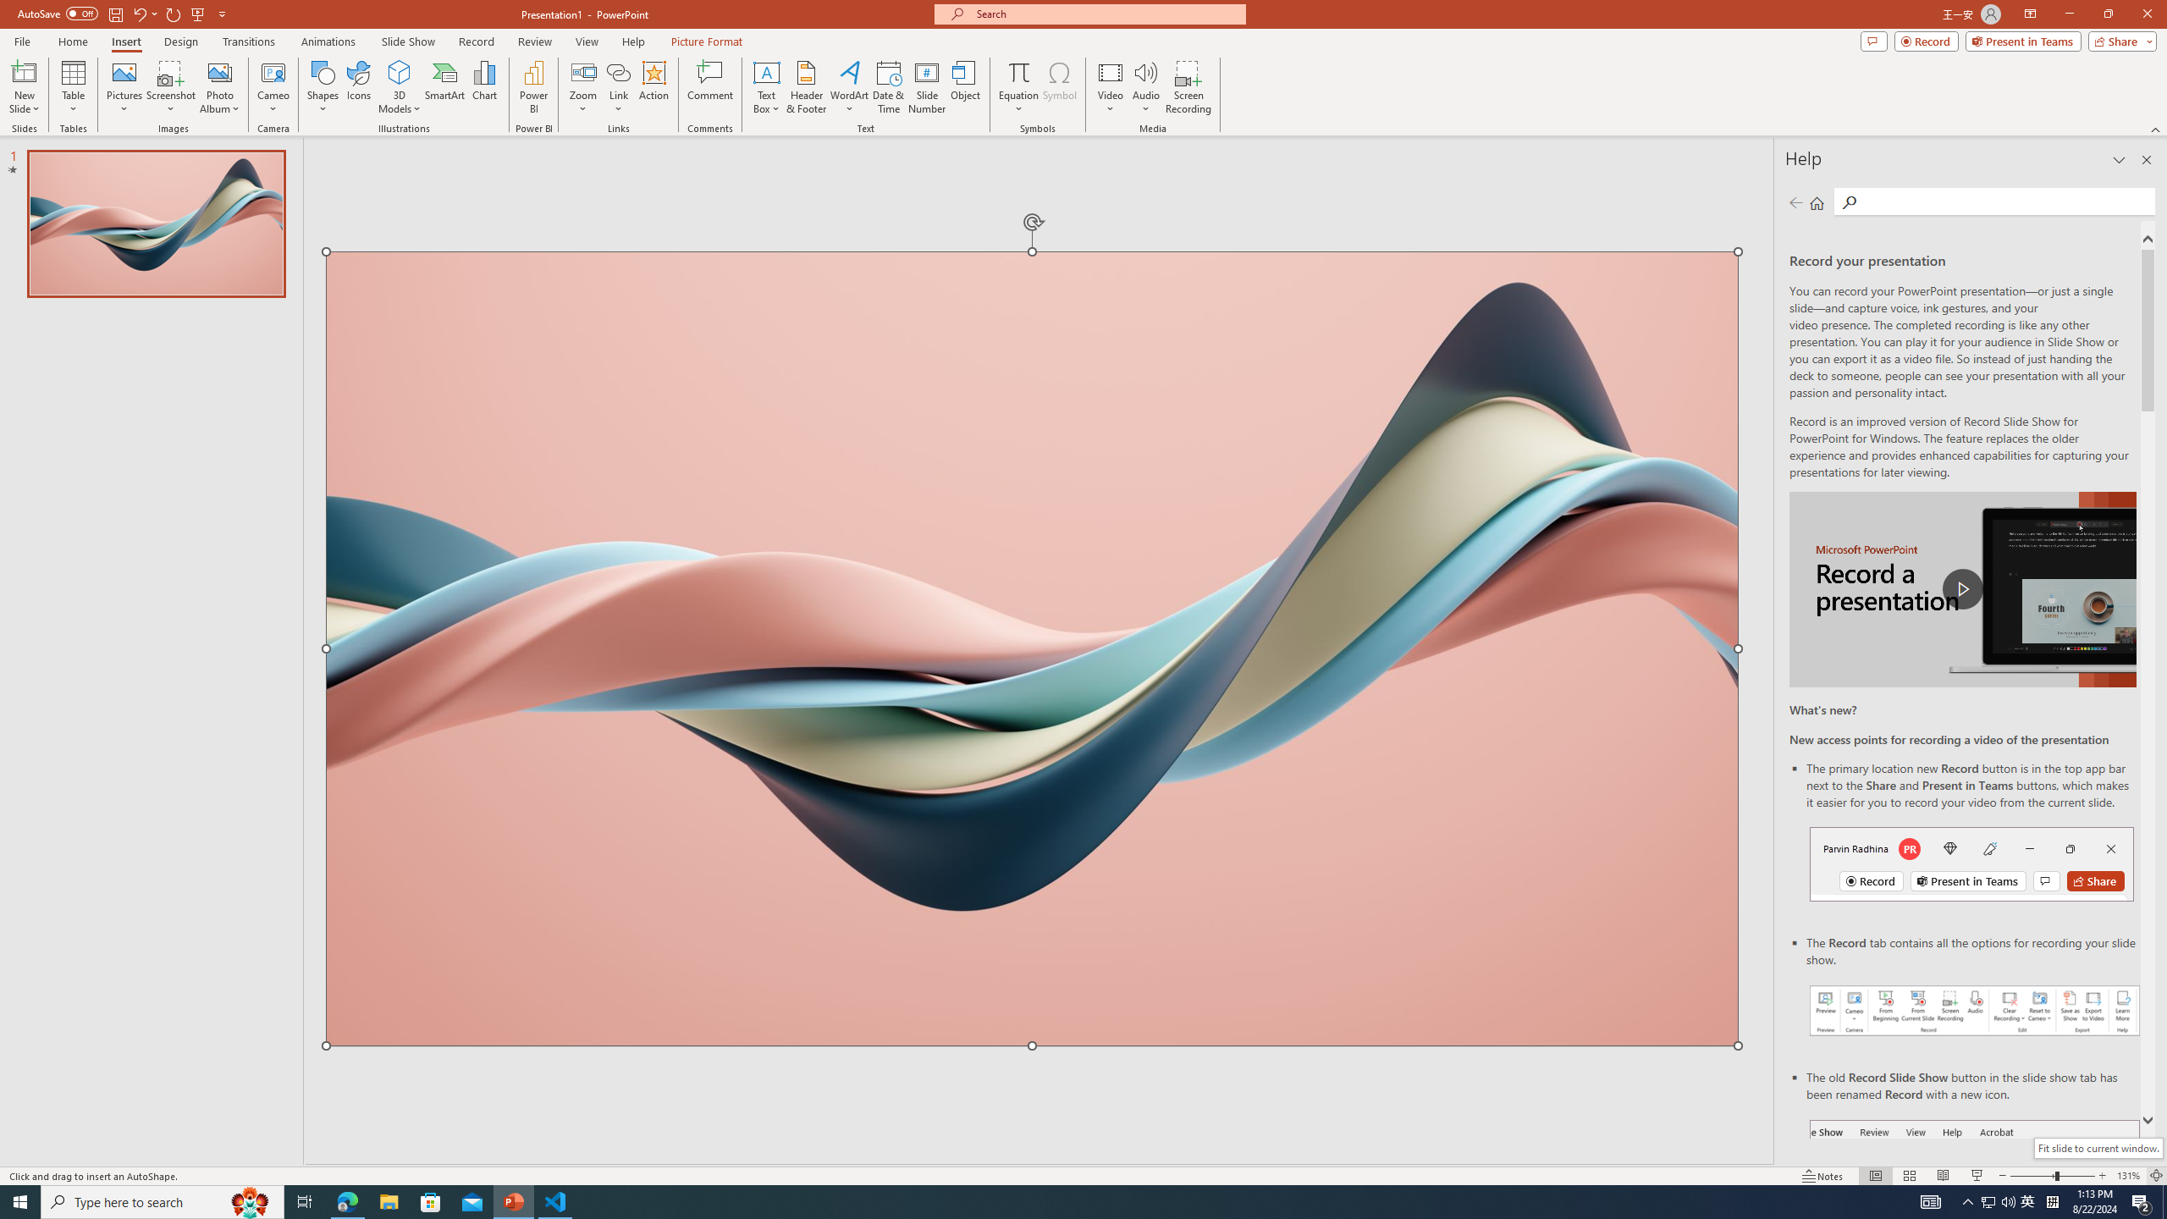 This screenshot has height=1219, width=2167. Describe the element at coordinates (2098, 1148) in the screenshot. I see `Fit slide to current window.` at that location.